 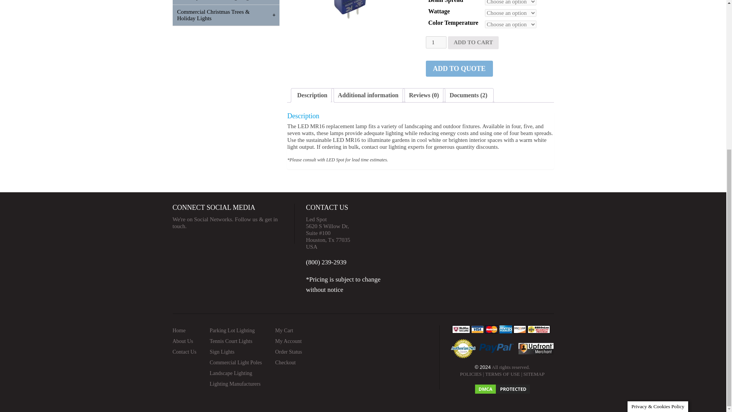 I want to click on MR16, so click(x=351, y=19).